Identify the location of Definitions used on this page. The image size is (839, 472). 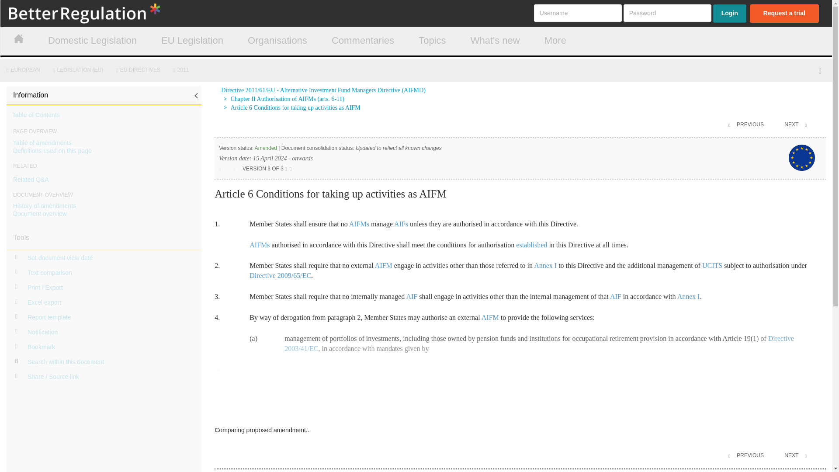
(52, 150).